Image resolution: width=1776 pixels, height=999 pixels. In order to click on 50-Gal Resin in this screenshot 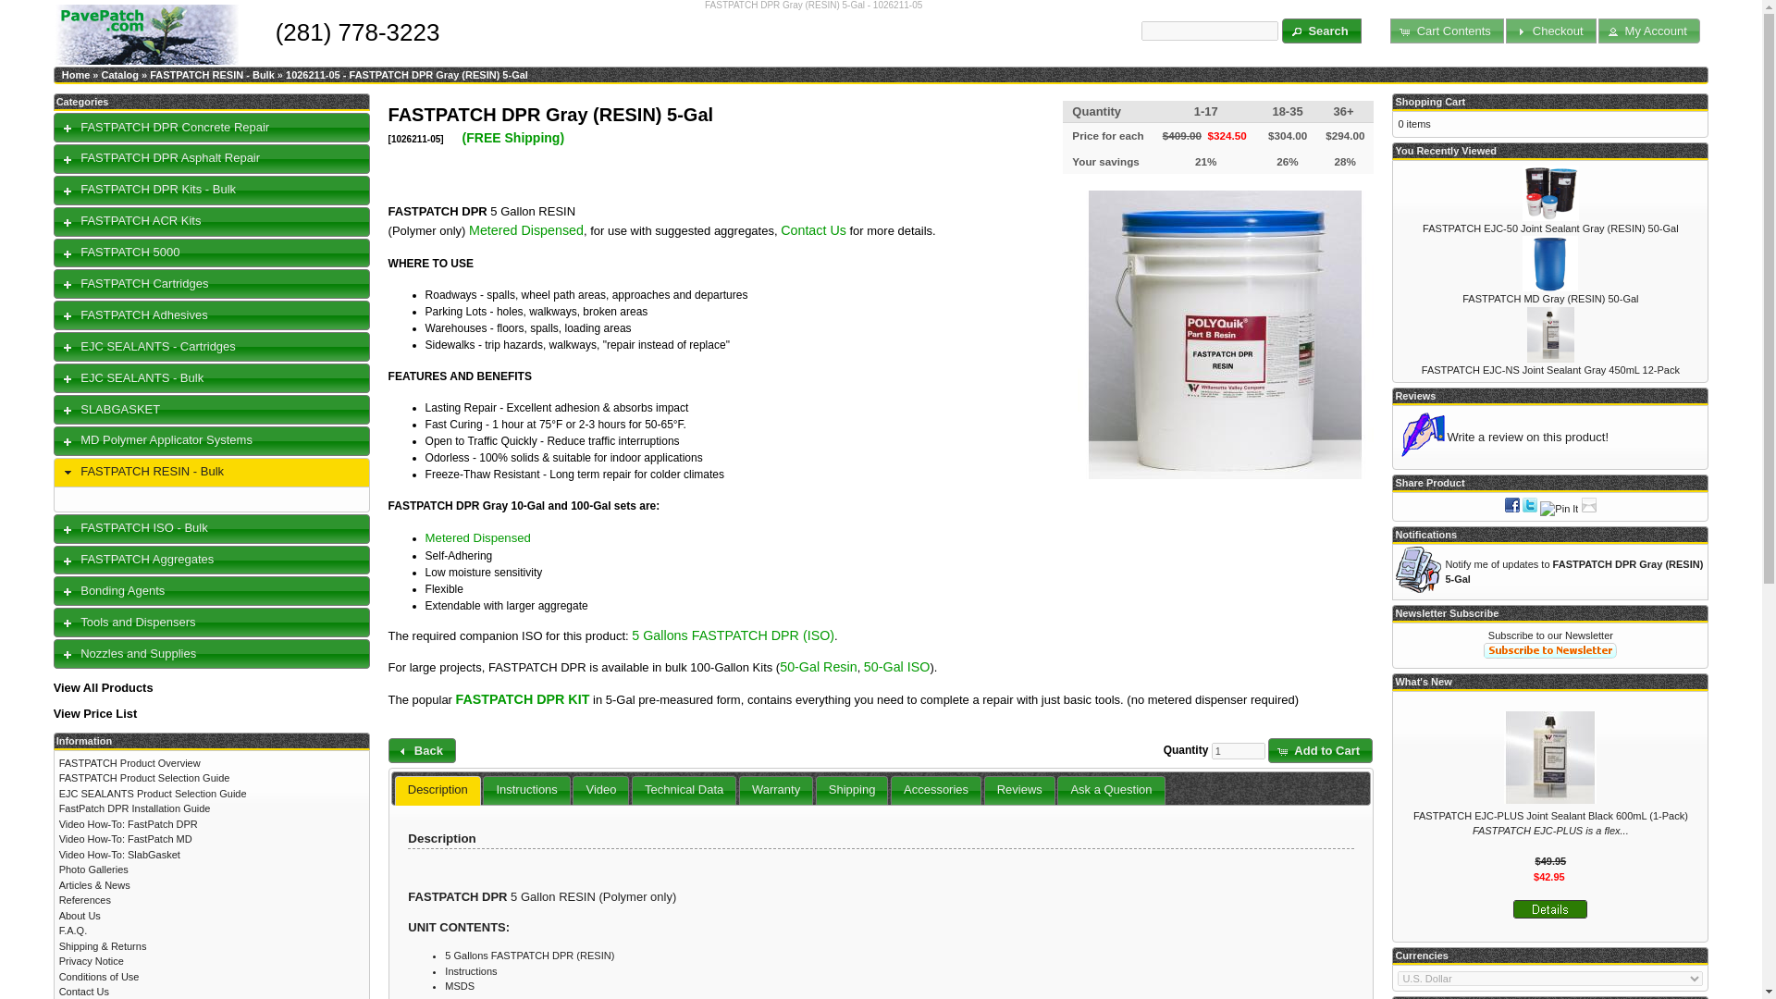, I will do `click(818, 666)`.